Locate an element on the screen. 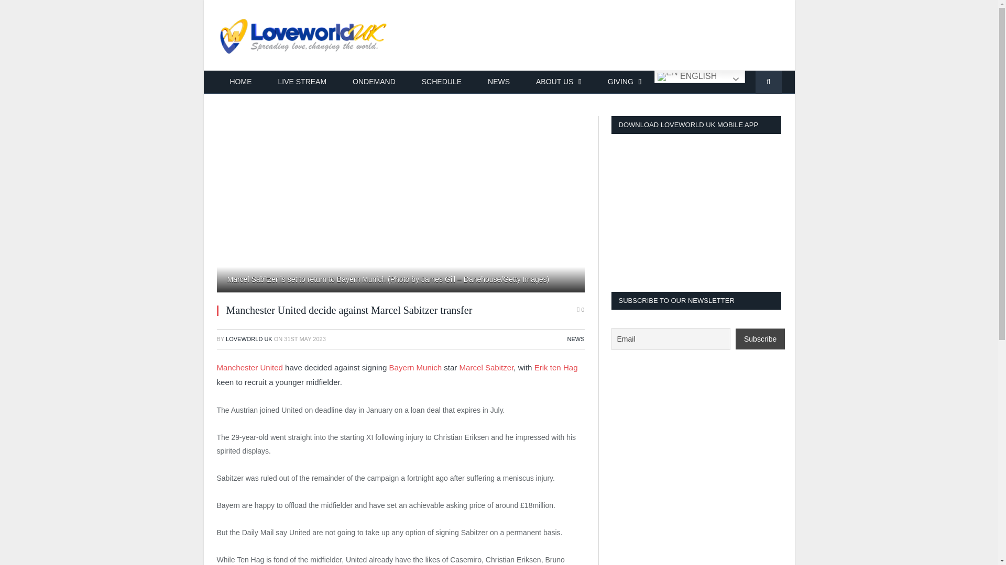 The width and height of the screenshot is (1006, 565). ENGLISH is located at coordinates (700, 76).